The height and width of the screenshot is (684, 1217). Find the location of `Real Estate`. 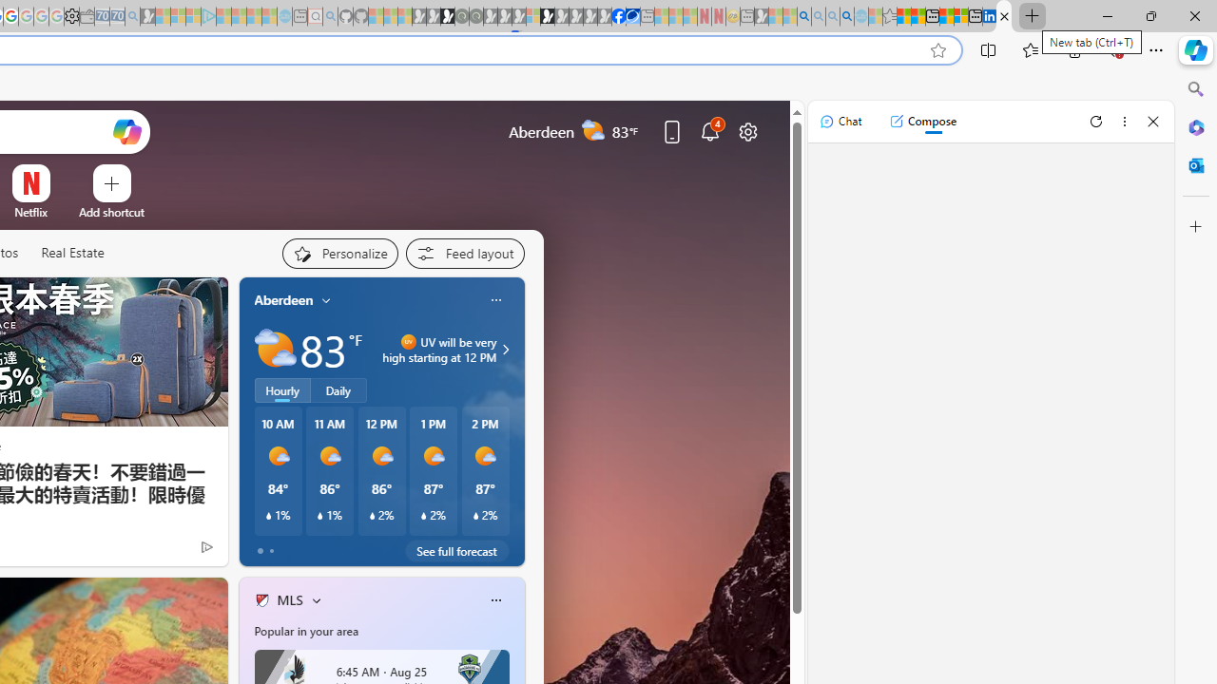

Real Estate is located at coordinates (72, 253).